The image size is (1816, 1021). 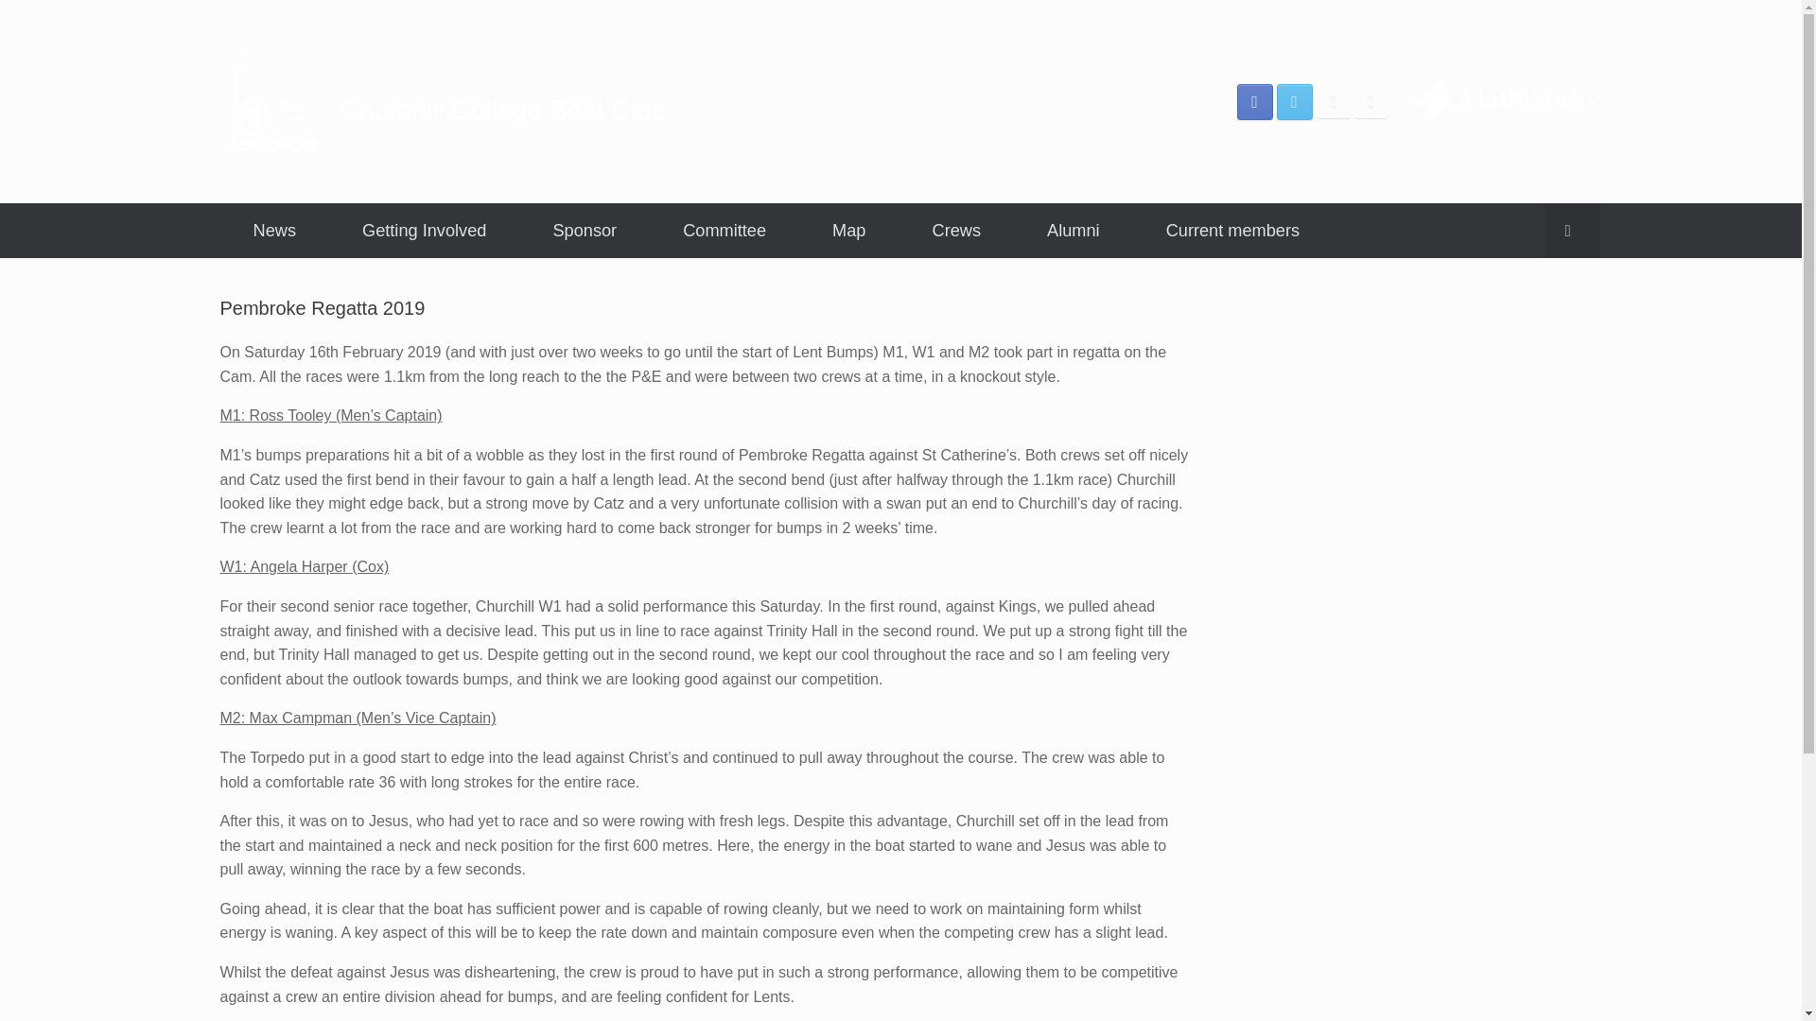 What do you see at coordinates (322, 308) in the screenshot?
I see `Pembroke Regatta 2019` at bounding box center [322, 308].